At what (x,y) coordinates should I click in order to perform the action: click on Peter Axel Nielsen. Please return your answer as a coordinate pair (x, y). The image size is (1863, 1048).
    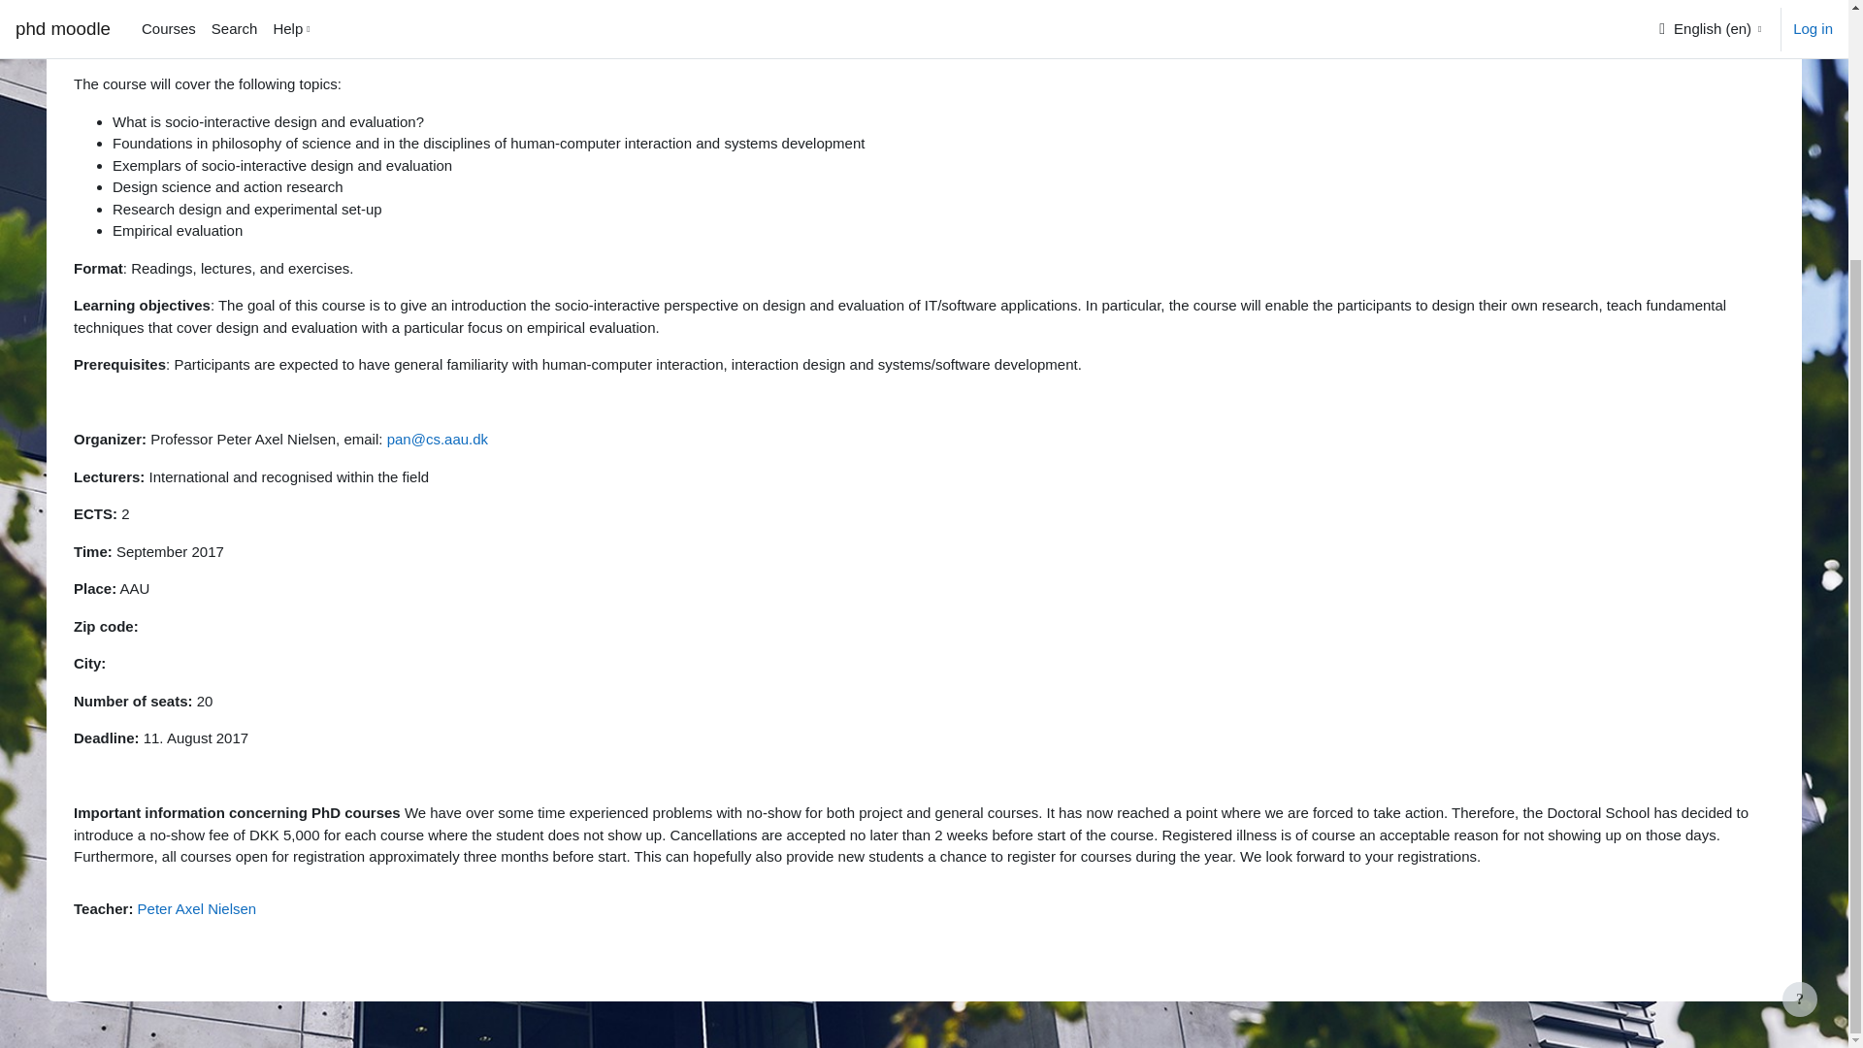
    Looking at the image, I should click on (197, 906).